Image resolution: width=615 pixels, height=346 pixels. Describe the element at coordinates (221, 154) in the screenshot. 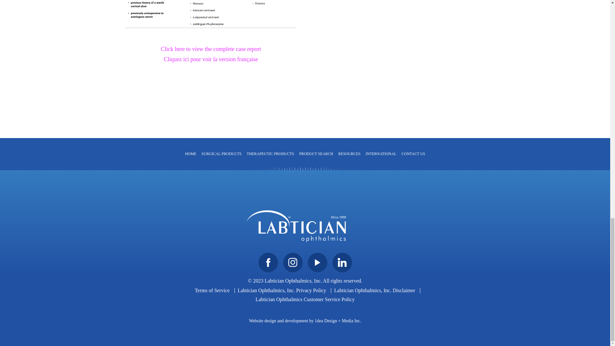

I see `SURGICAL PRODUCTS` at that location.